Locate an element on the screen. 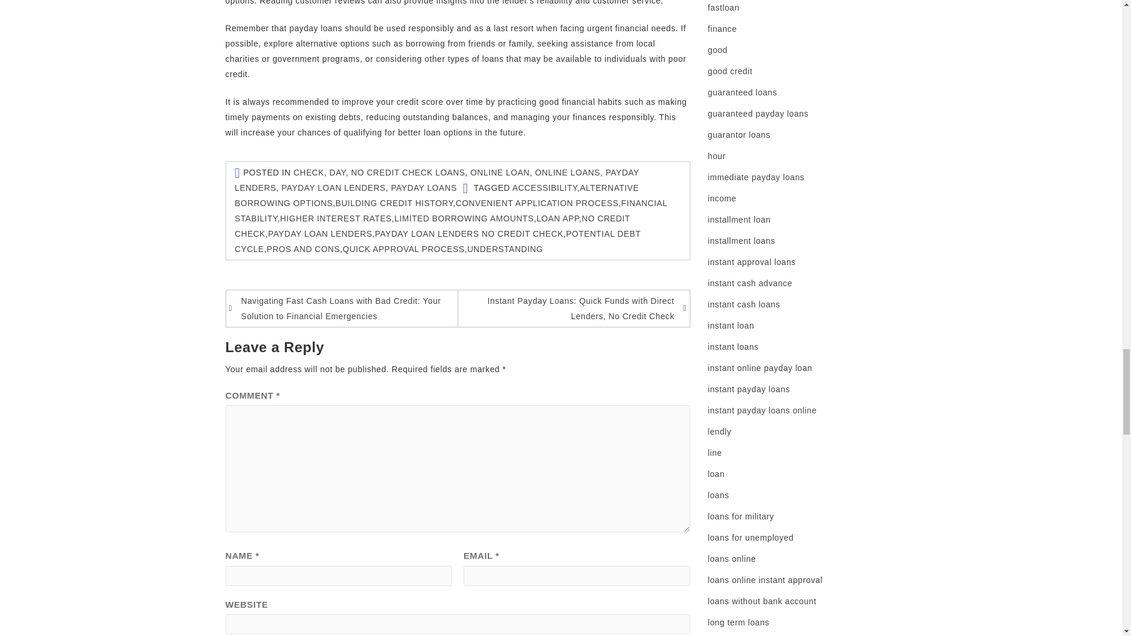 The width and height of the screenshot is (1131, 636). LIMITED BORROWING AMOUNTS is located at coordinates (464, 218).